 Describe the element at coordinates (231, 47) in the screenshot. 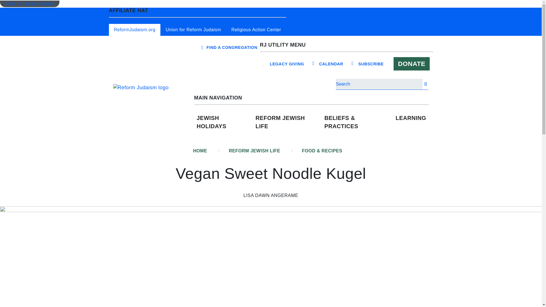

I see `FIND A CONGREGATION` at that location.